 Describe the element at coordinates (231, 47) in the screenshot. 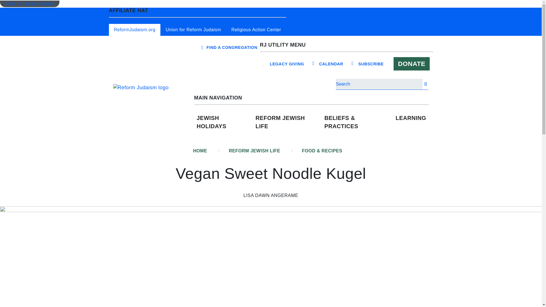

I see `FIND A CONGREGATION` at that location.